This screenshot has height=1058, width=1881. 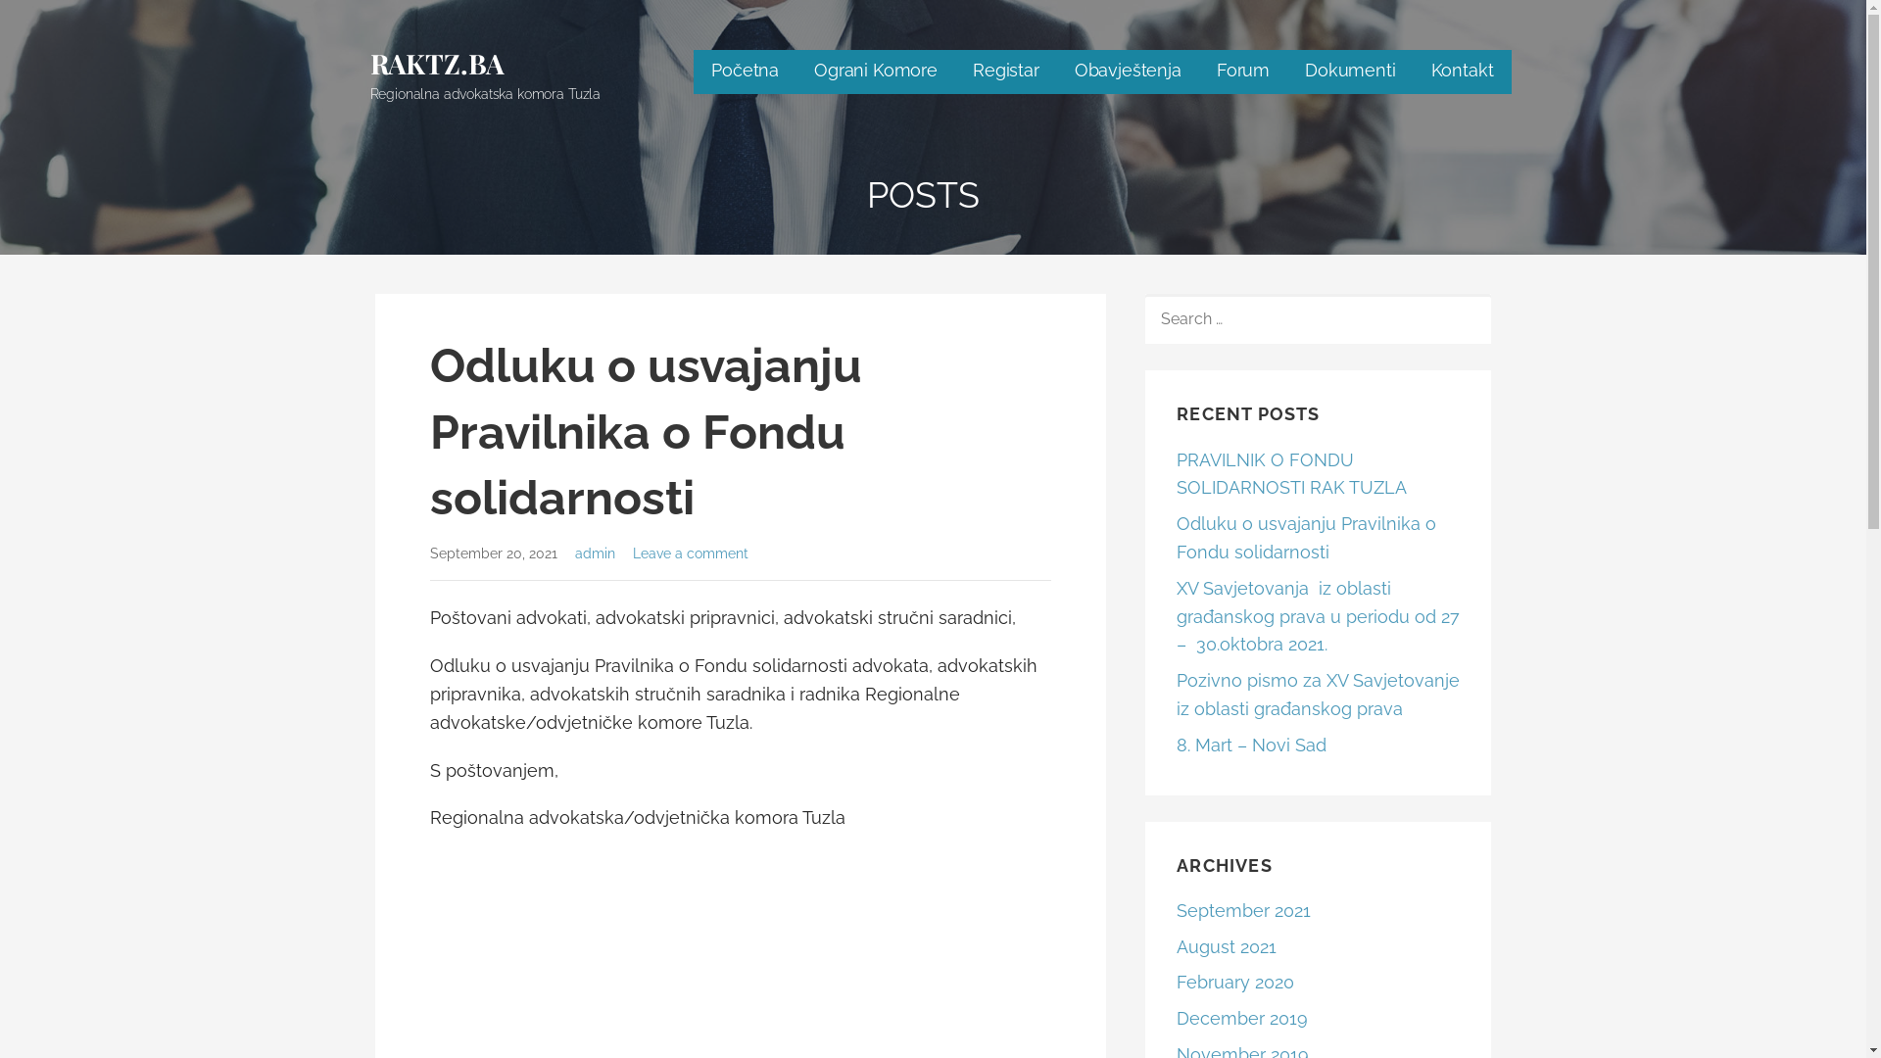 What do you see at coordinates (1350, 72) in the screenshot?
I see `Dokumenti` at bounding box center [1350, 72].